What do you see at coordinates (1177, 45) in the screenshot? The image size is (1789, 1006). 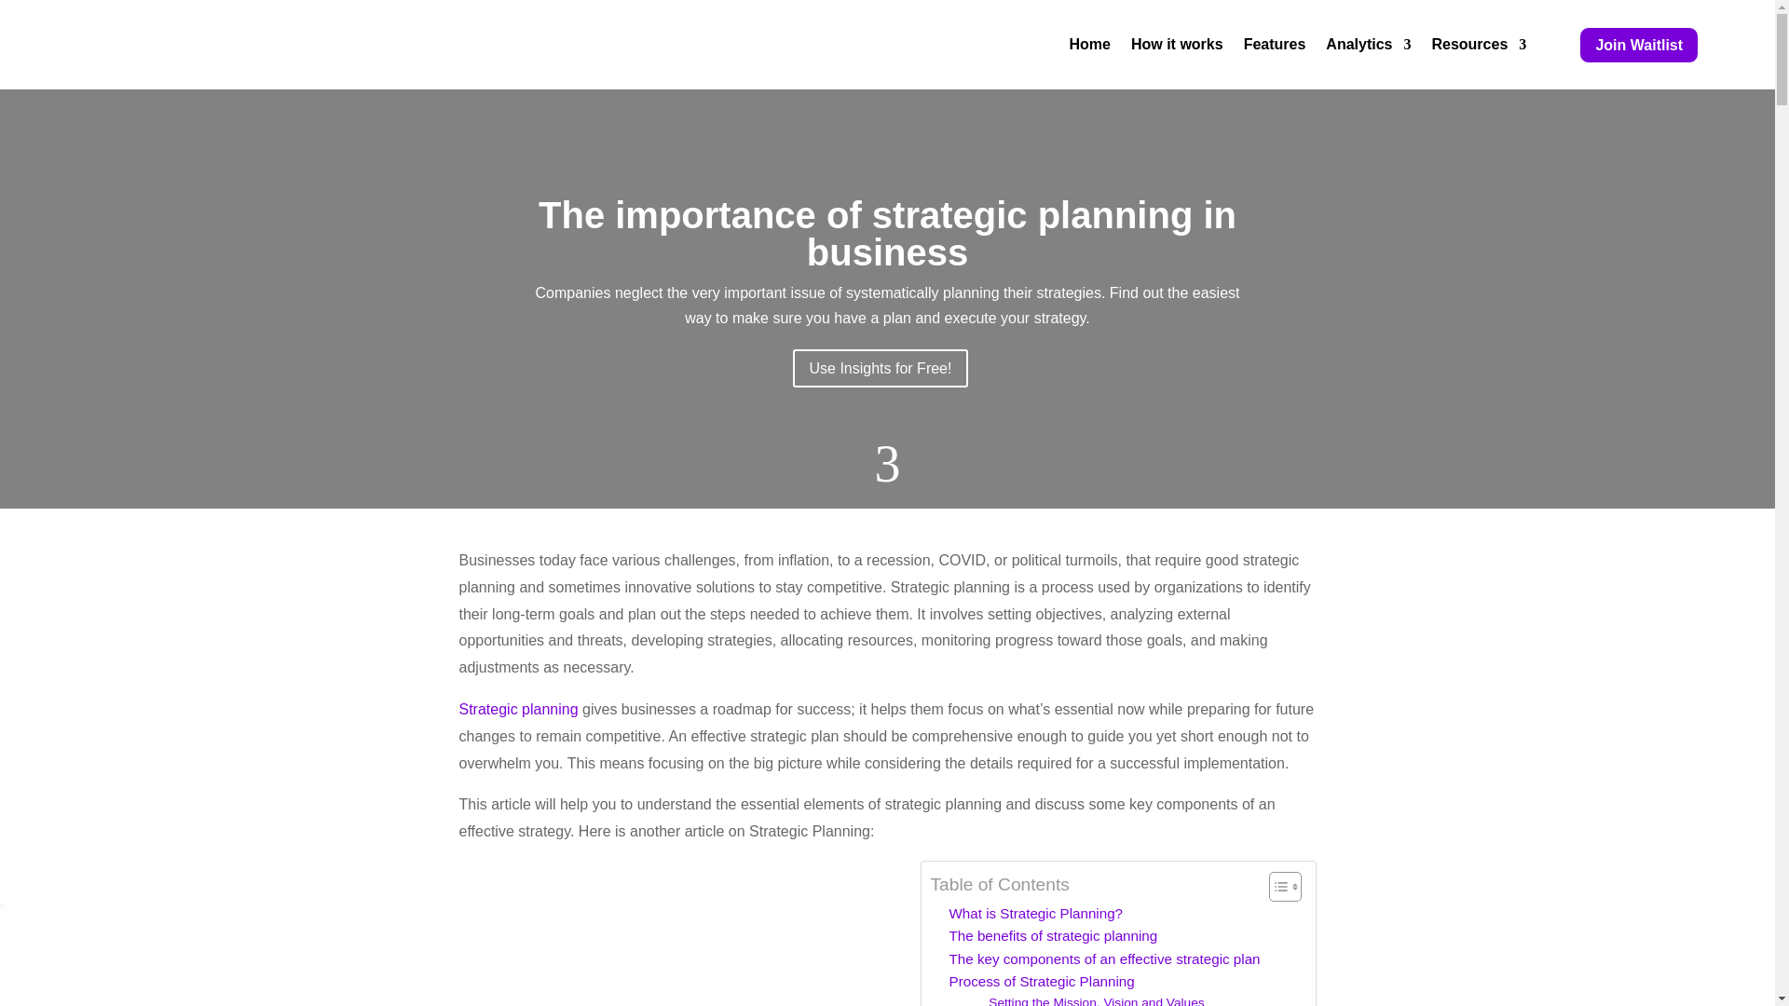 I see `How it works` at bounding box center [1177, 45].